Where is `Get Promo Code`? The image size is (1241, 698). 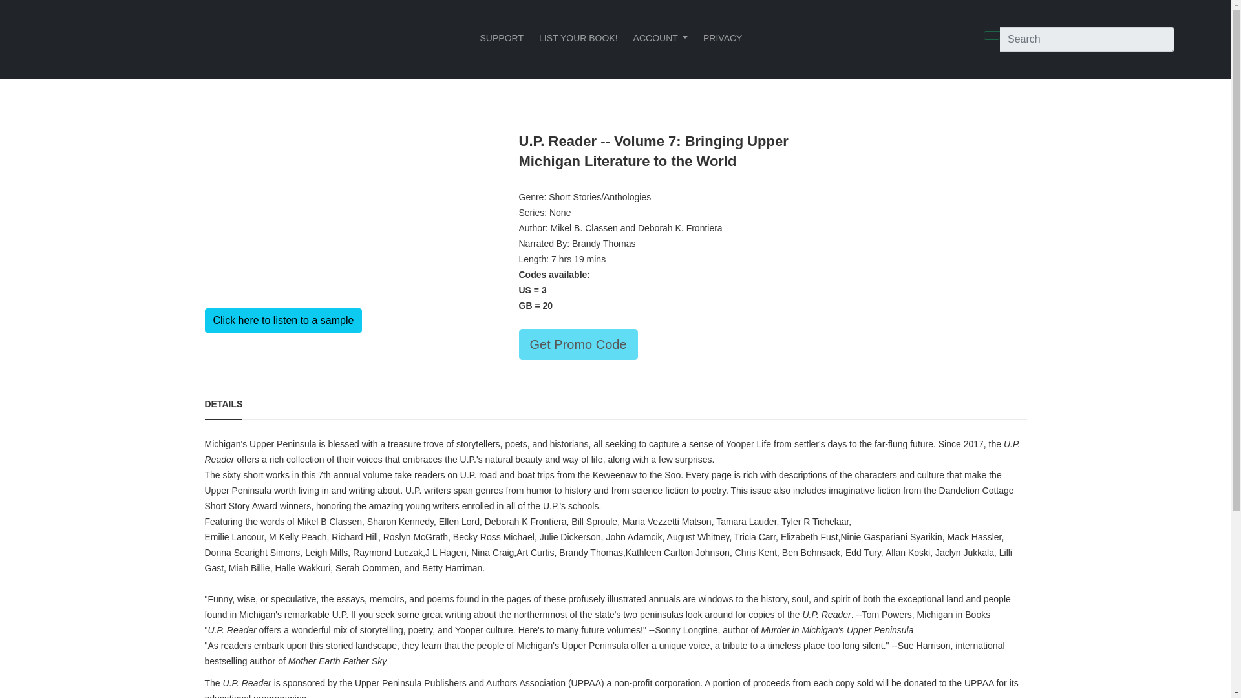
Get Promo Code is located at coordinates (578, 344).